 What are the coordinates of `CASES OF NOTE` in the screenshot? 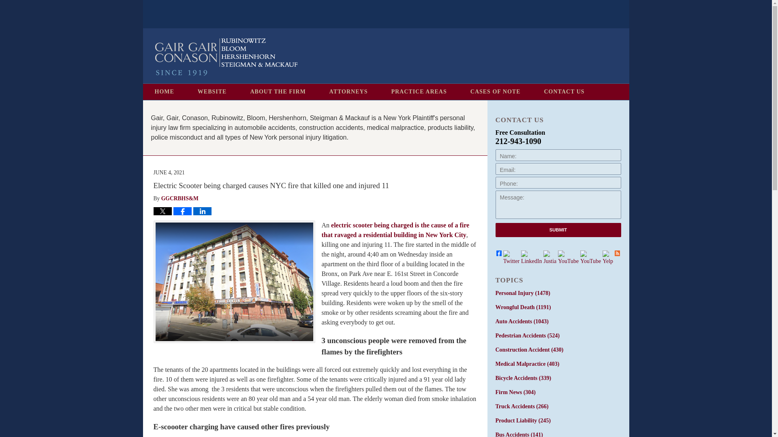 It's located at (495, 92).